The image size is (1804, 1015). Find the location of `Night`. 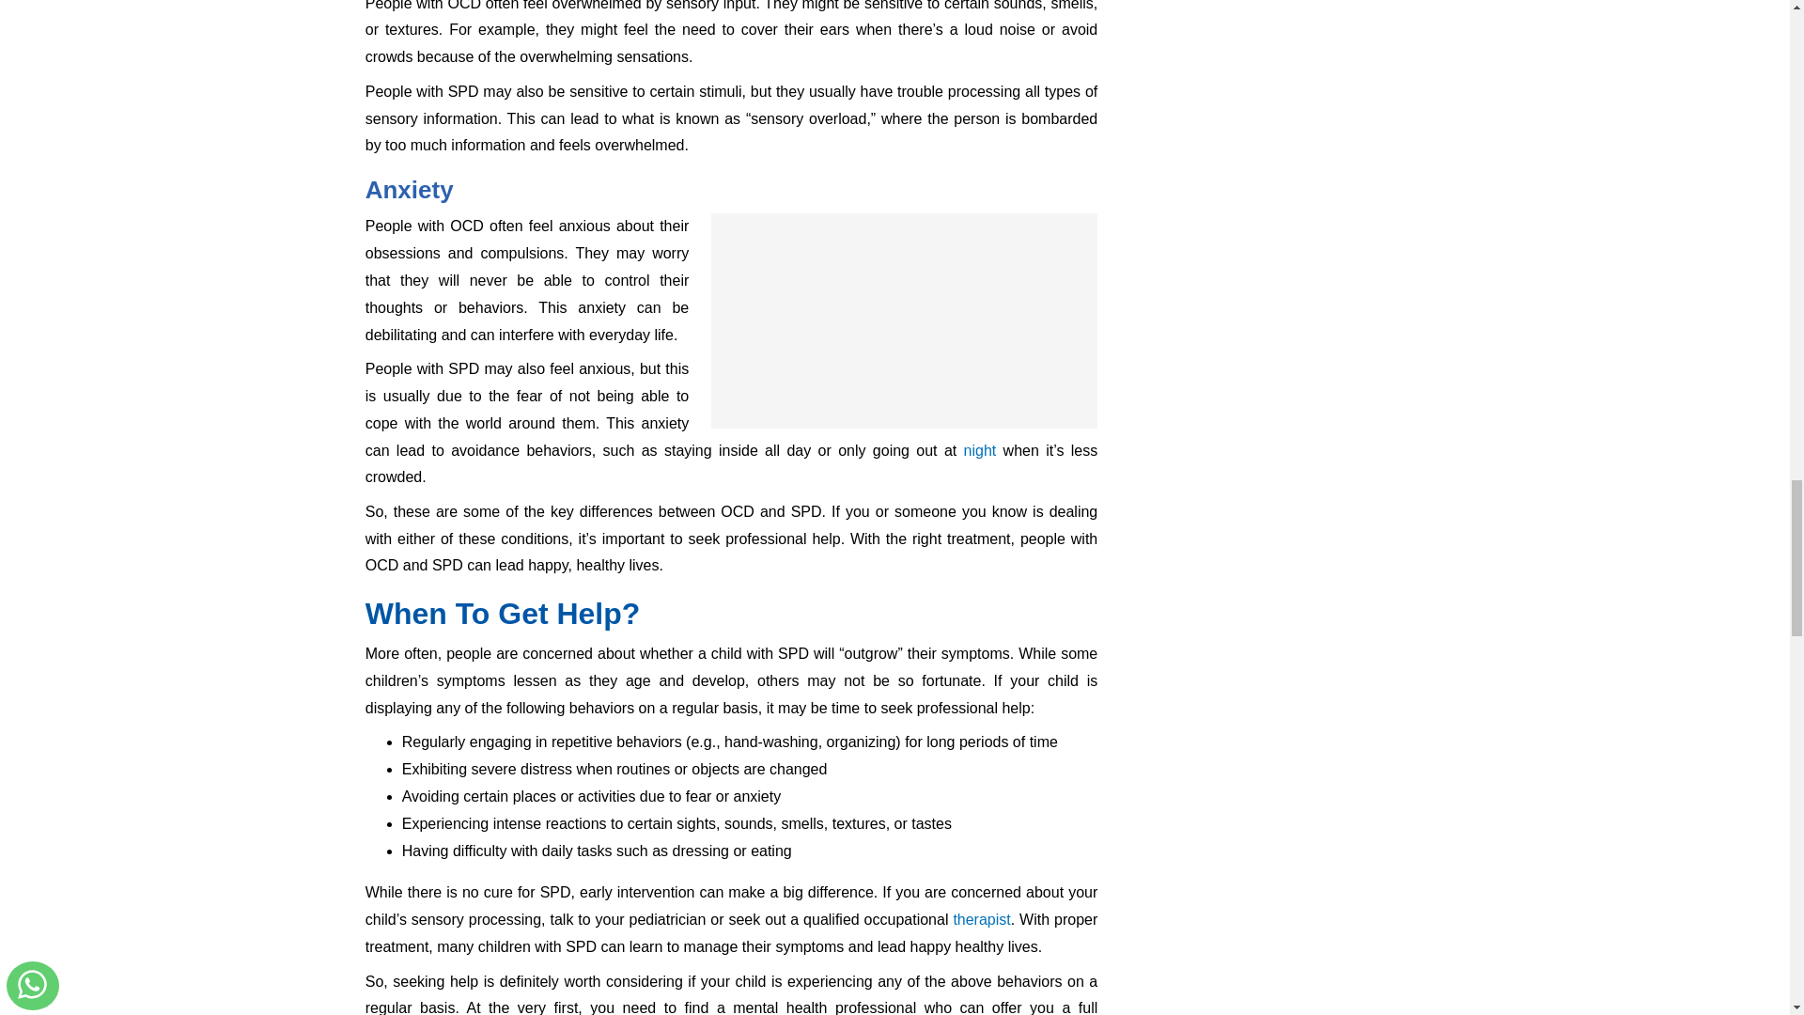

Night is located at coordinates (980, 449).